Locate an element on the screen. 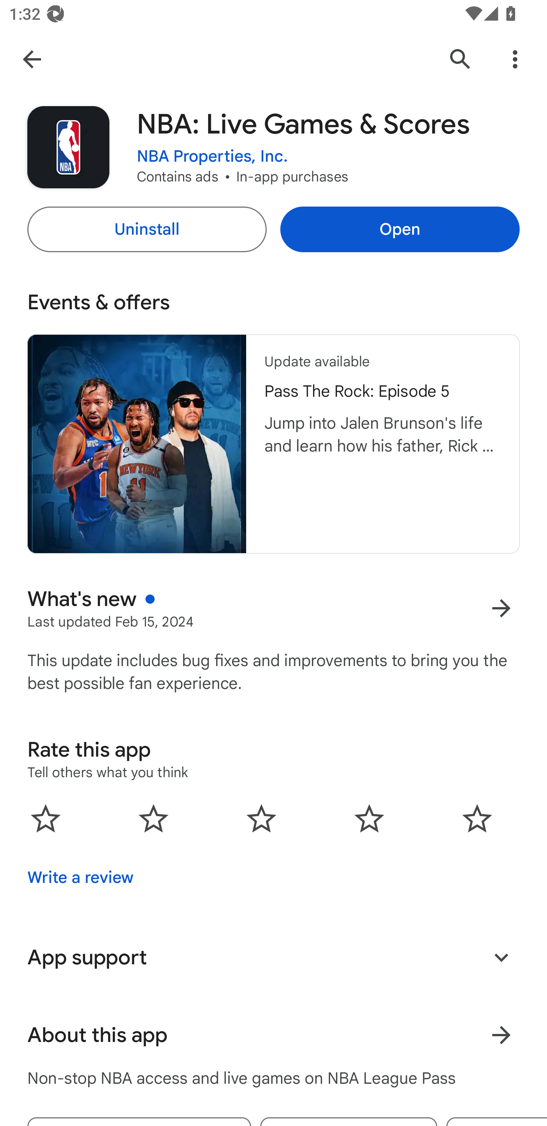  App support Expand is located at coordinates (273, 957).